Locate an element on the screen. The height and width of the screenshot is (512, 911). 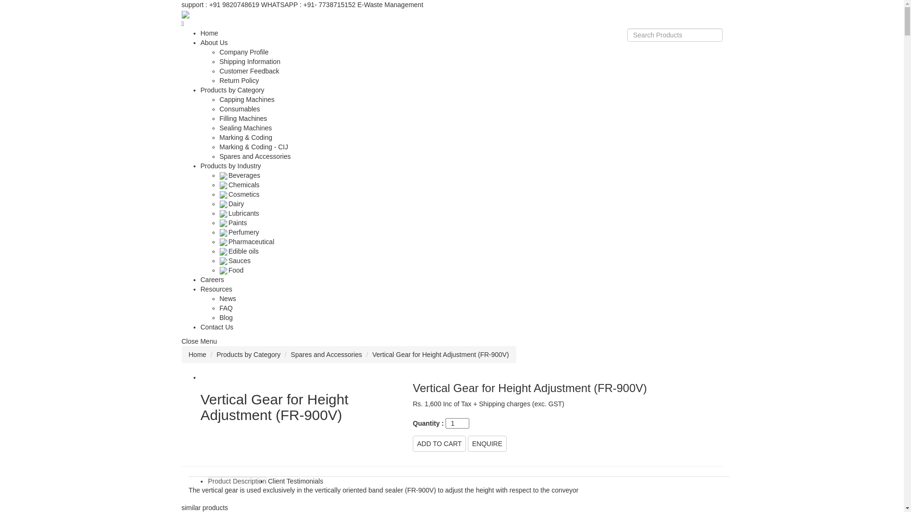
Consumables is located at coordinates (240, 109).